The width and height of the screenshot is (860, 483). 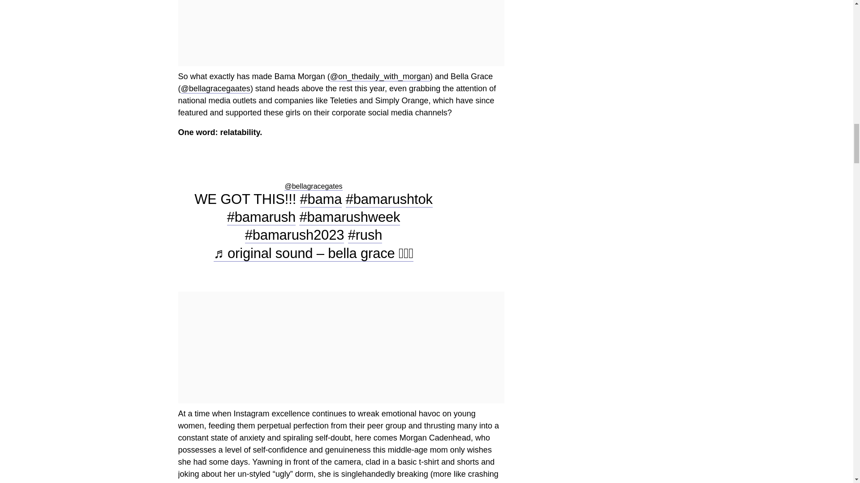 What do you see at coordinates (365, 235) in the screenshot?
I see `rush` at bounding box center [365, 235].